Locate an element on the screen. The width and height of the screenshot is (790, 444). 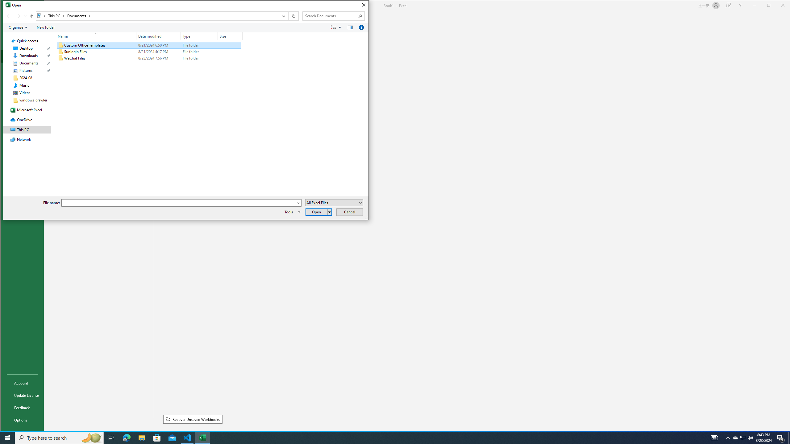
AutomationID: 4105 is located at coordinates (714, 438).